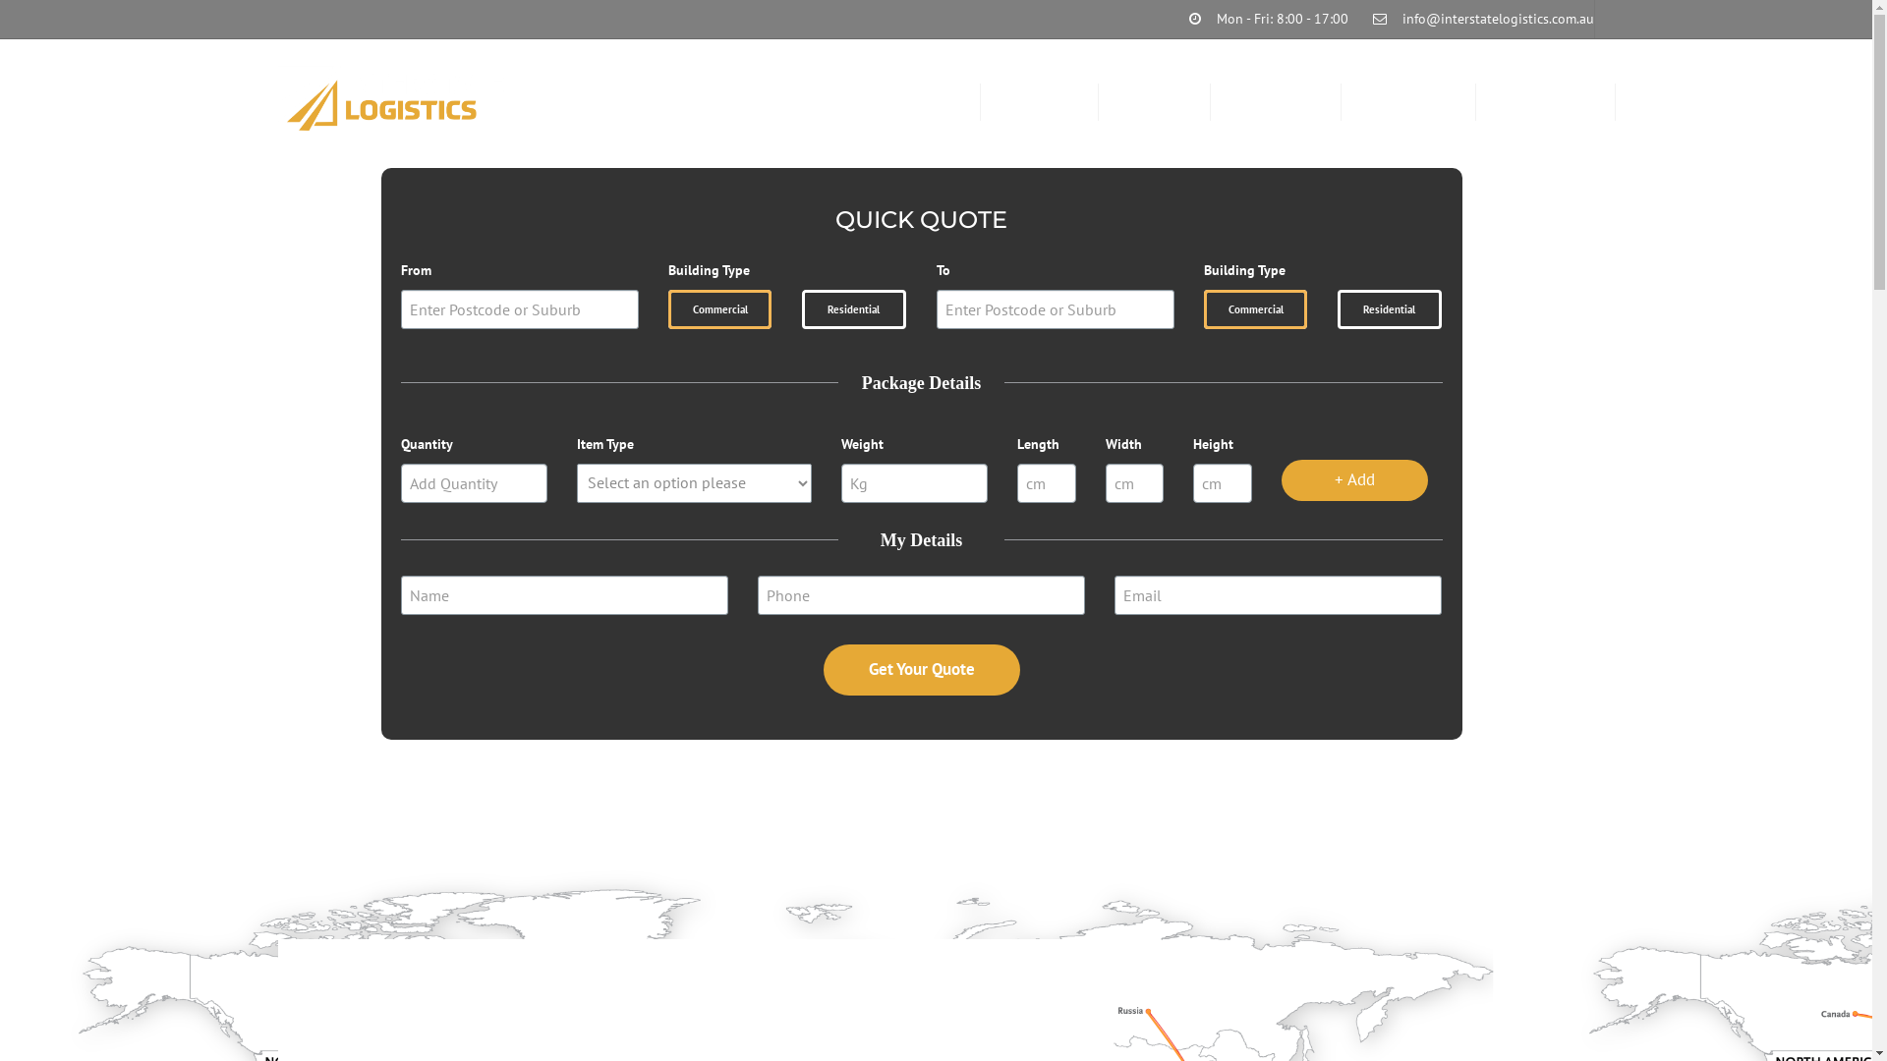 This screenshot has width=1887, height=1061. I want to click on ABOUT US, so click(1040, 102).